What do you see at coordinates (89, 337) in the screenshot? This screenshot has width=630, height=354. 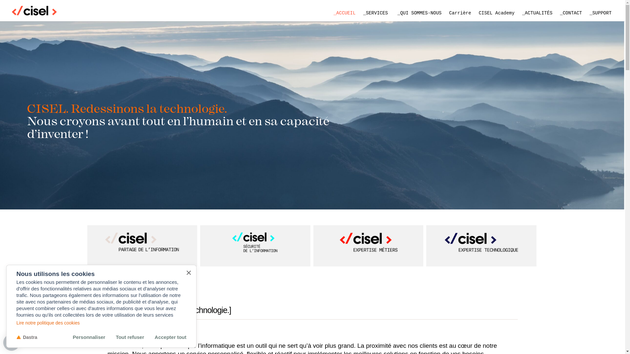 I see `Personnaliser` at bounding box center [89, 337].